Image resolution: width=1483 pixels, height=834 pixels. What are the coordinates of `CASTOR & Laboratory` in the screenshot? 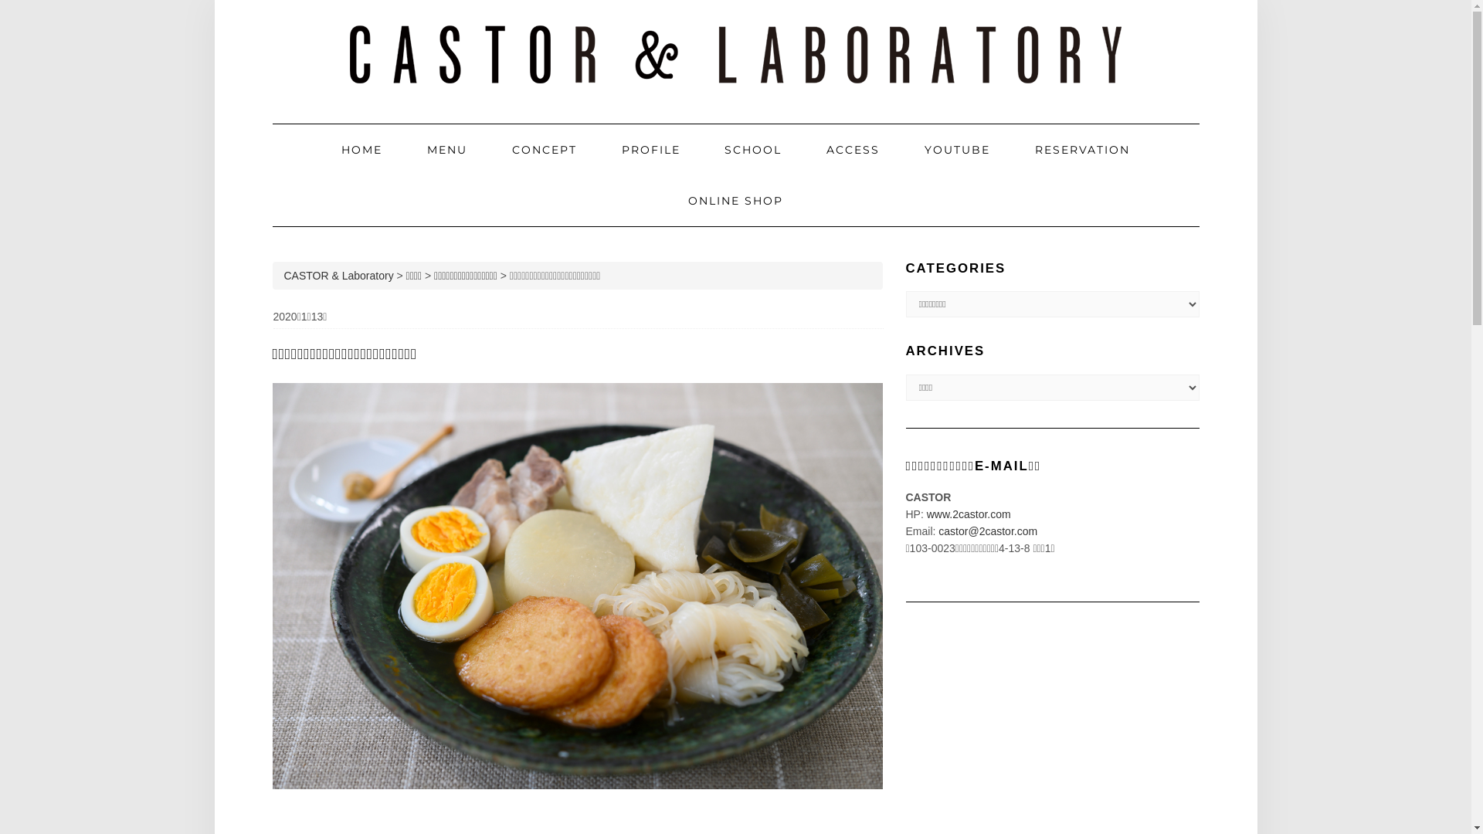 It's located at (339, 276).